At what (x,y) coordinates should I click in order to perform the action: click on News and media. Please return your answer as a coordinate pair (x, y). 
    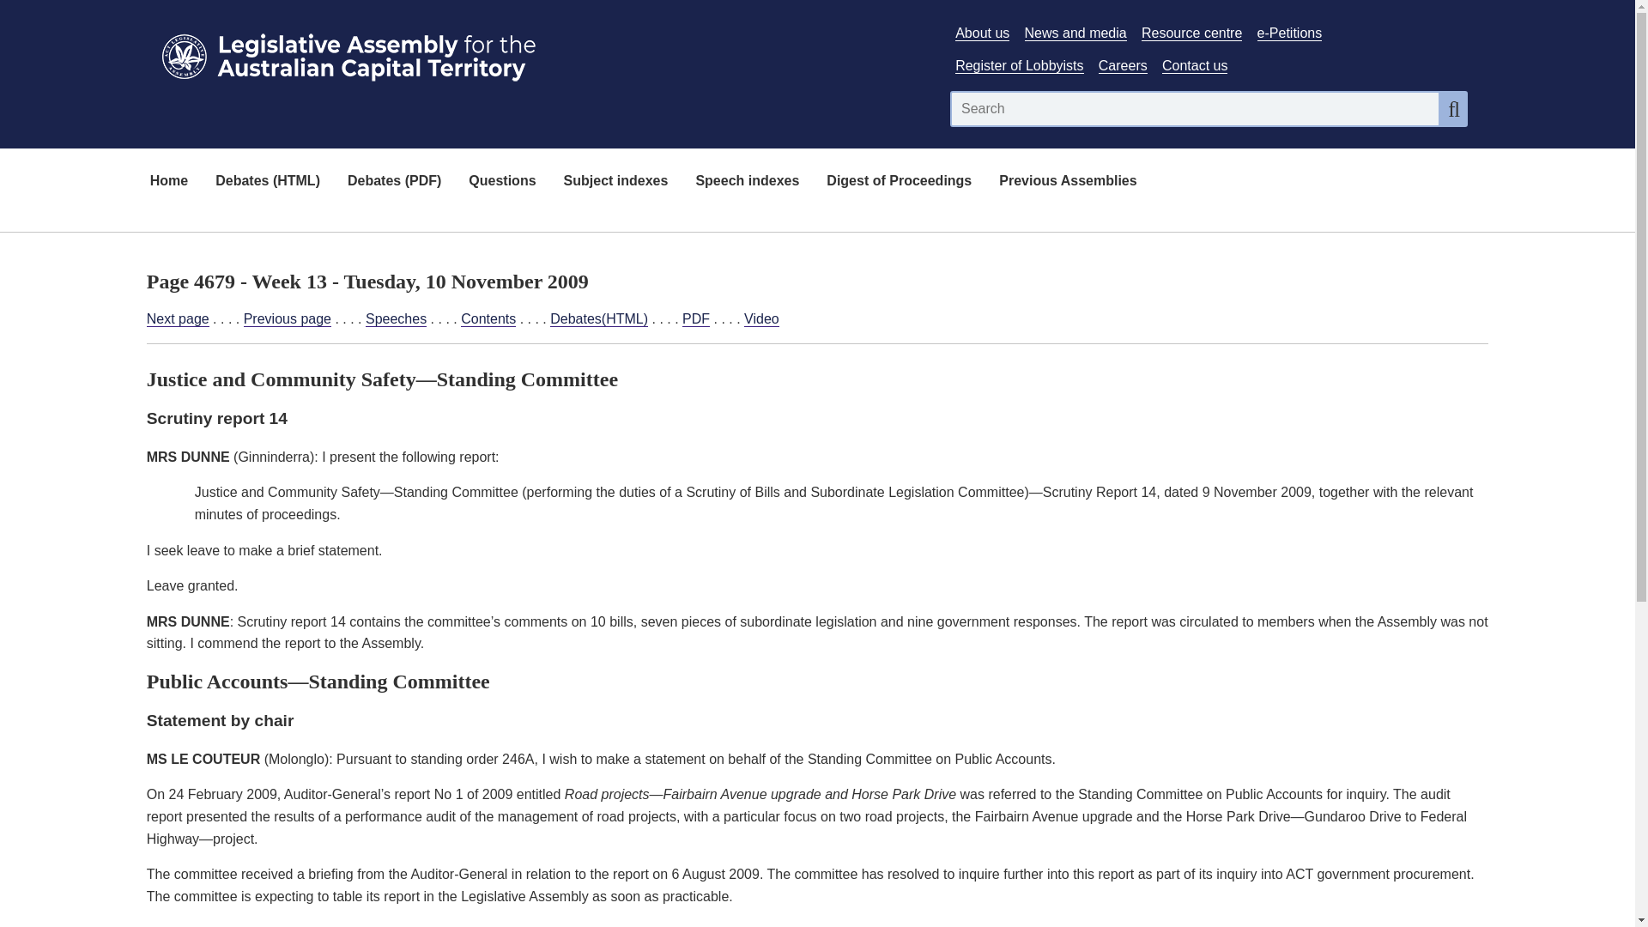
    Looking at the image, I should click on (1076, 33).